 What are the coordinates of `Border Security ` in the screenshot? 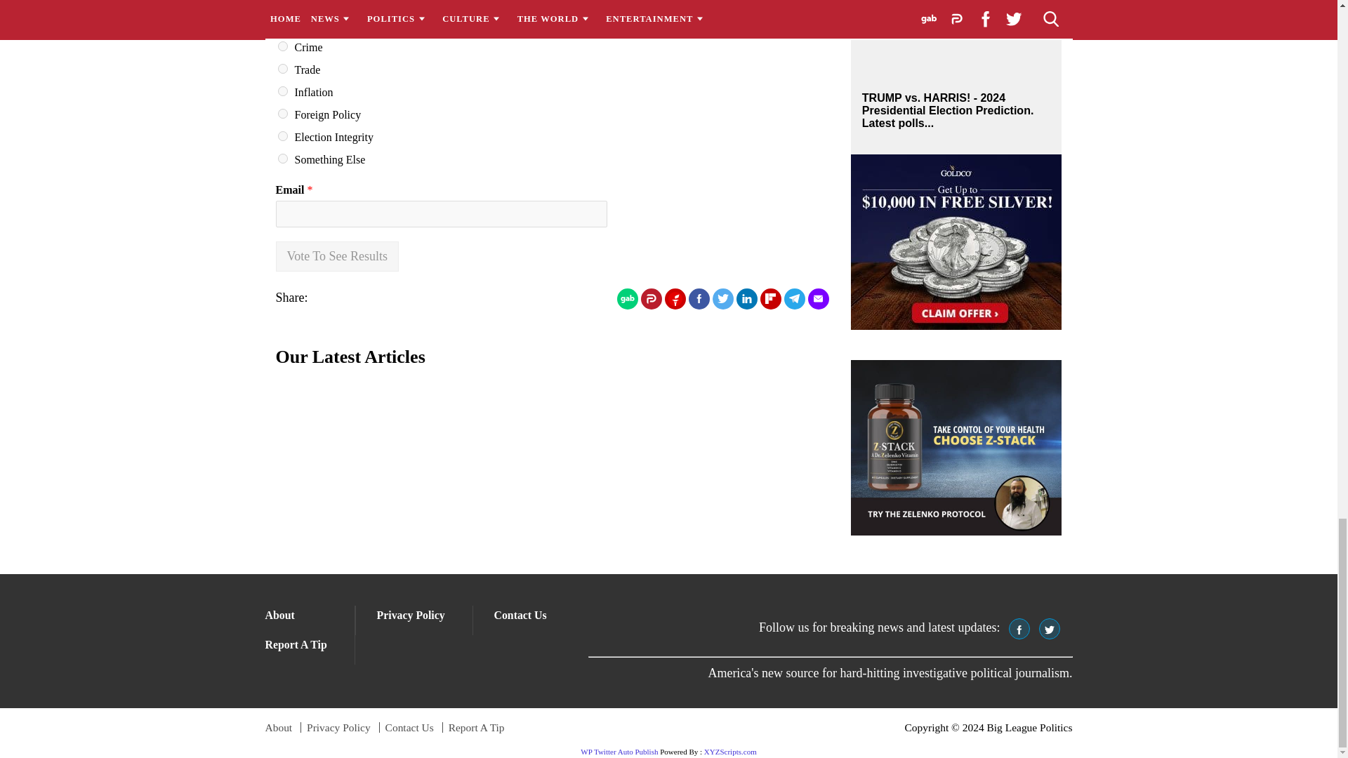 It's located at (282, 3).